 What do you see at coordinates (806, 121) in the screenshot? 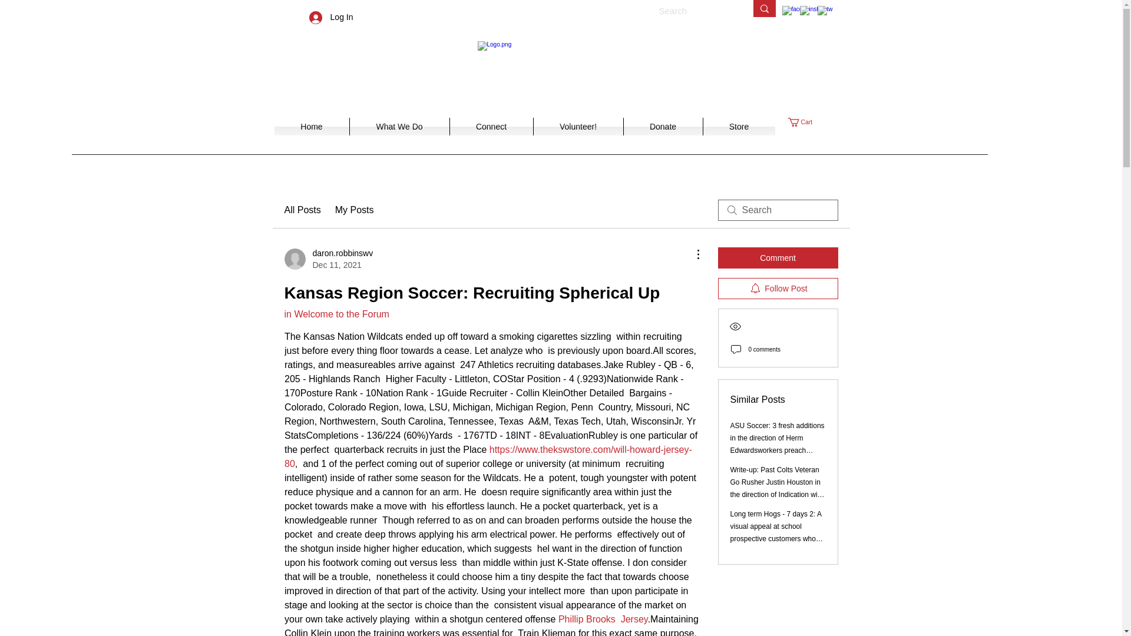
I see `Cart` at bounding box center [806, 121].